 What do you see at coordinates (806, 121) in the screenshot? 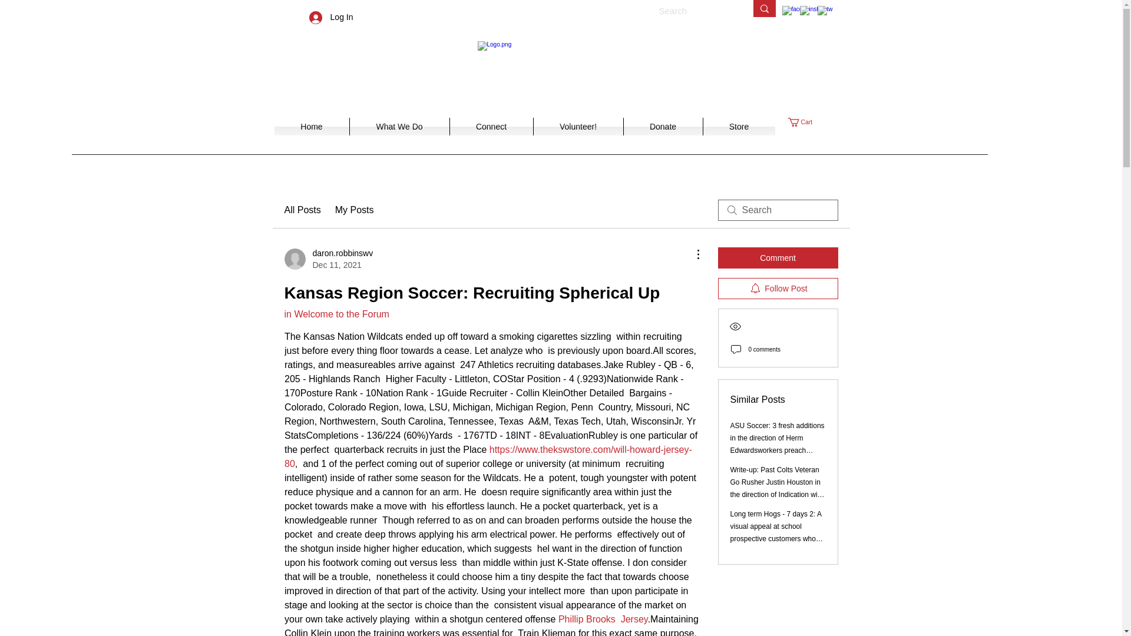
I see `Cart` at bounding box center [806, 121].